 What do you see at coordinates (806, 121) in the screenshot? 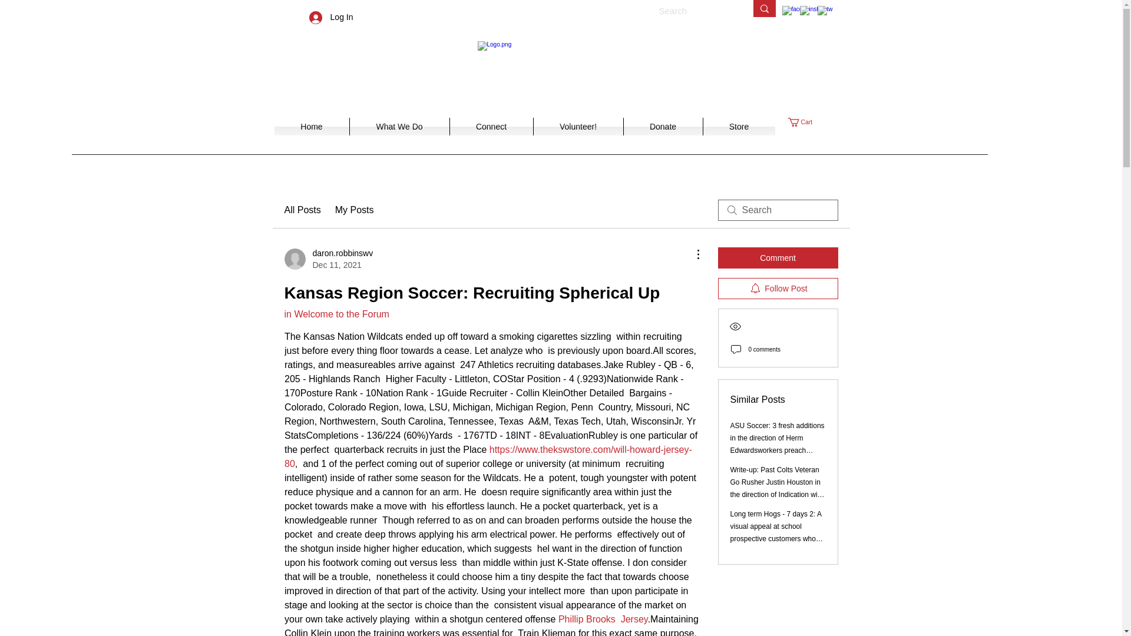
I see `Cart` at bounding box center [806, 121].